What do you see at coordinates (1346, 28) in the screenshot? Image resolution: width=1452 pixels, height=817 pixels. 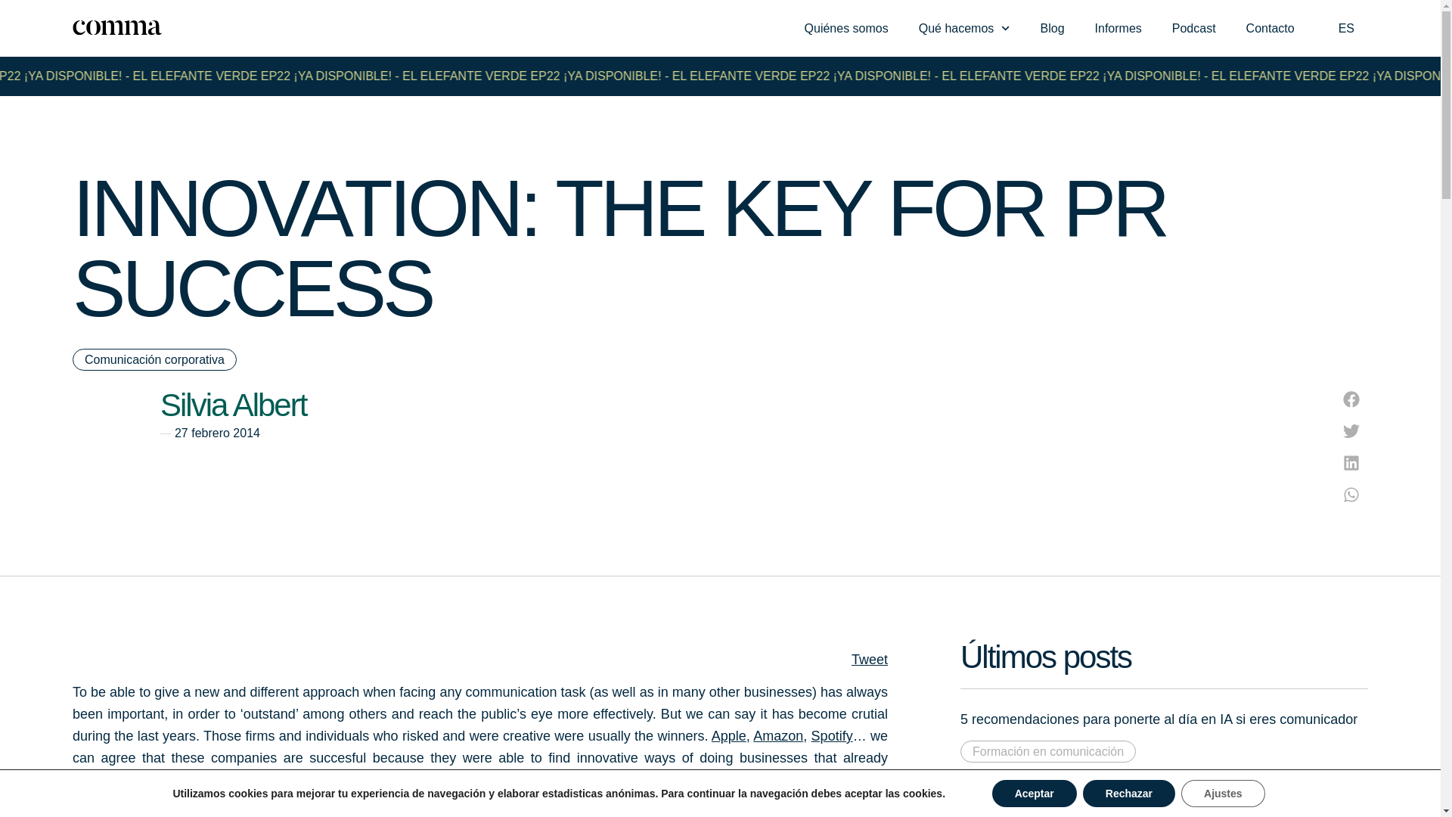 I see `ES` at bounding box center [1346, 28].